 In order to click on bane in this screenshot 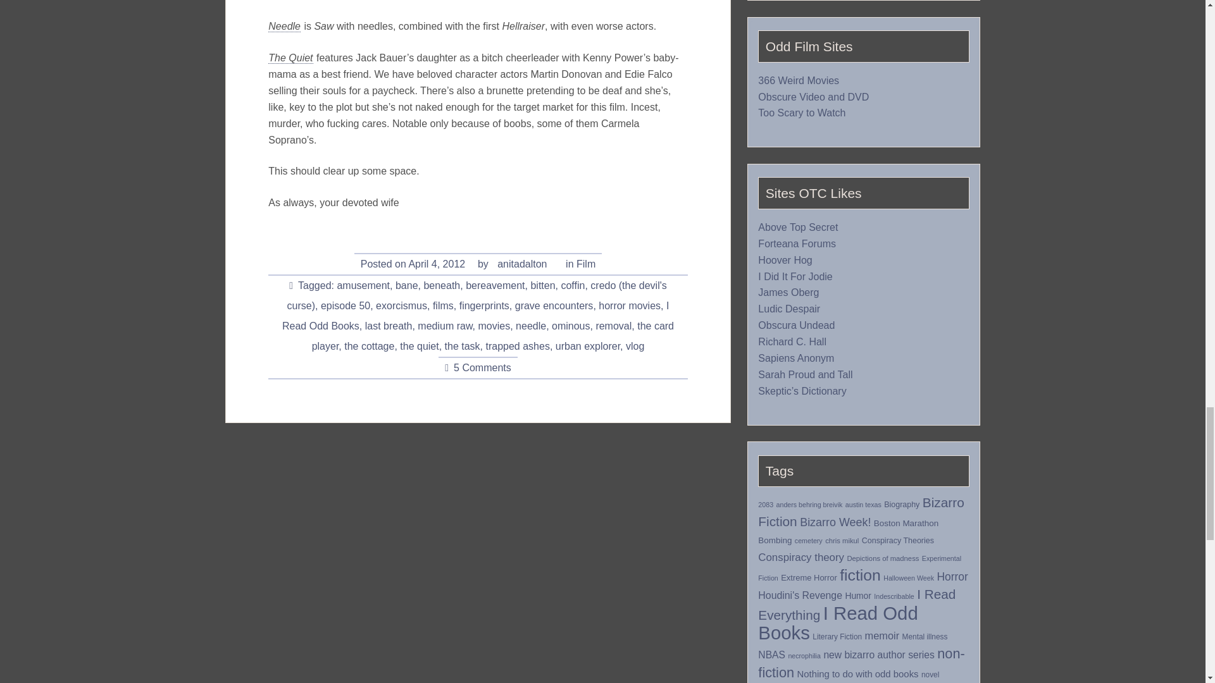, I will do `click(406, 286)`.